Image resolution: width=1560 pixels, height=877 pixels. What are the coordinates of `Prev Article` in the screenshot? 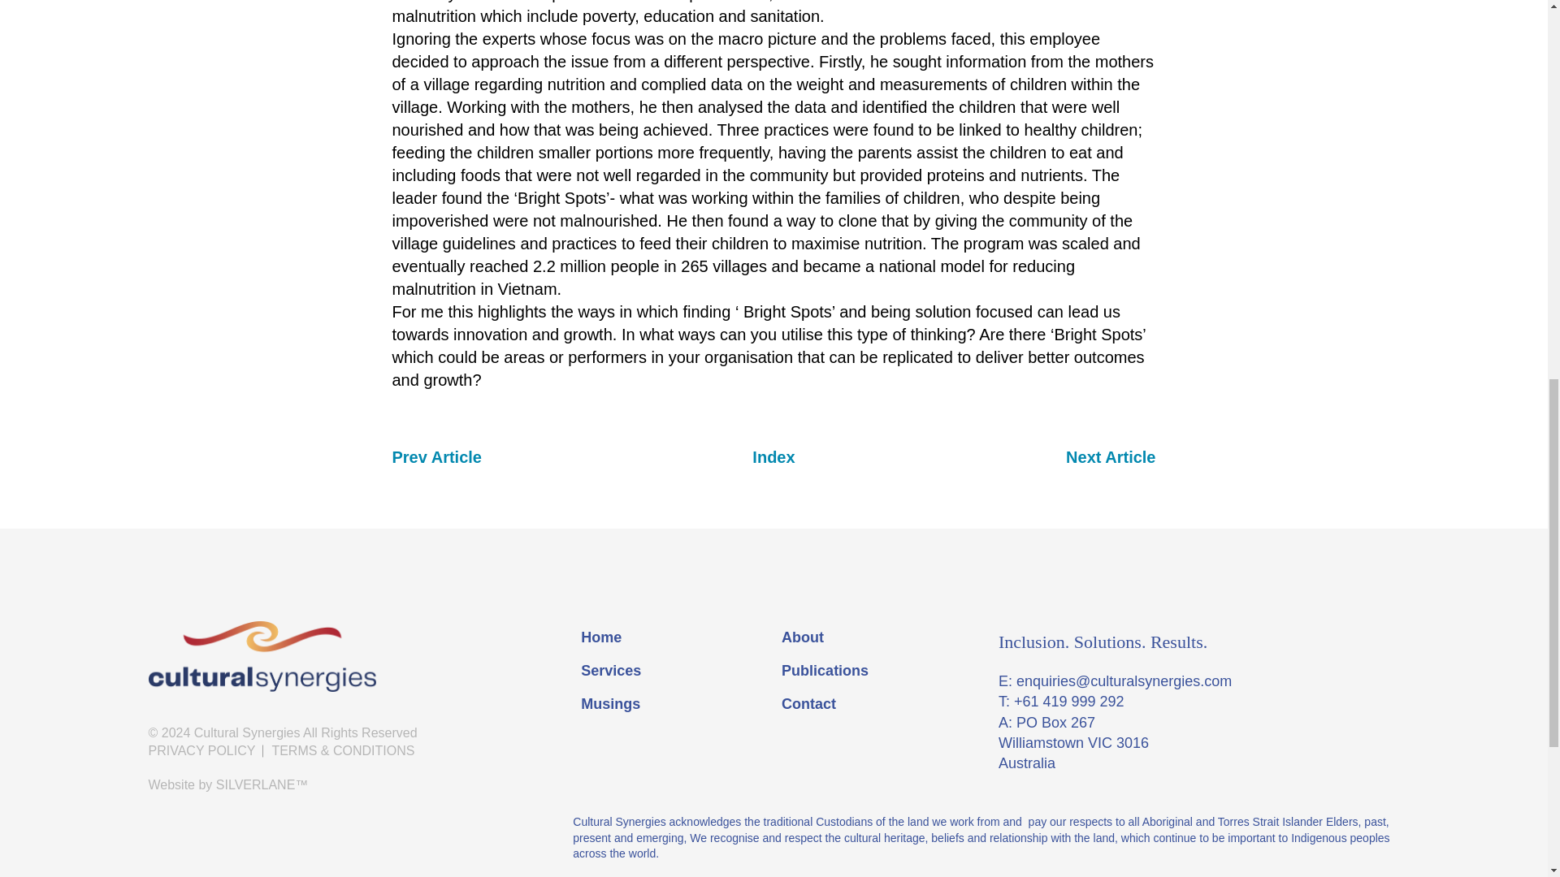 It's located at (435, 456).